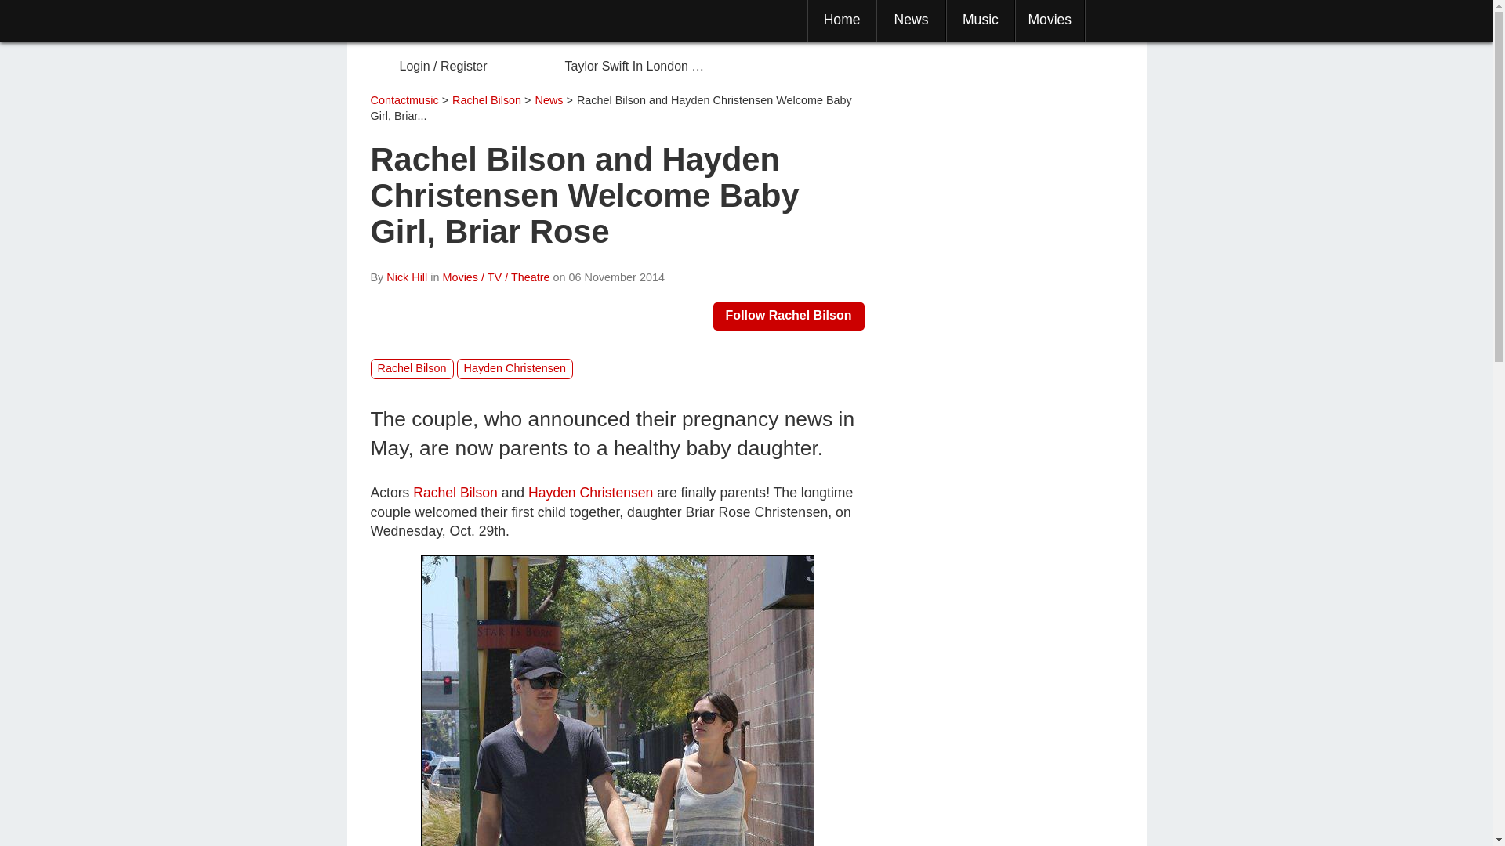  Describe the element at coordinates (464, 66) in the screenshot. I see `Register` at that location.